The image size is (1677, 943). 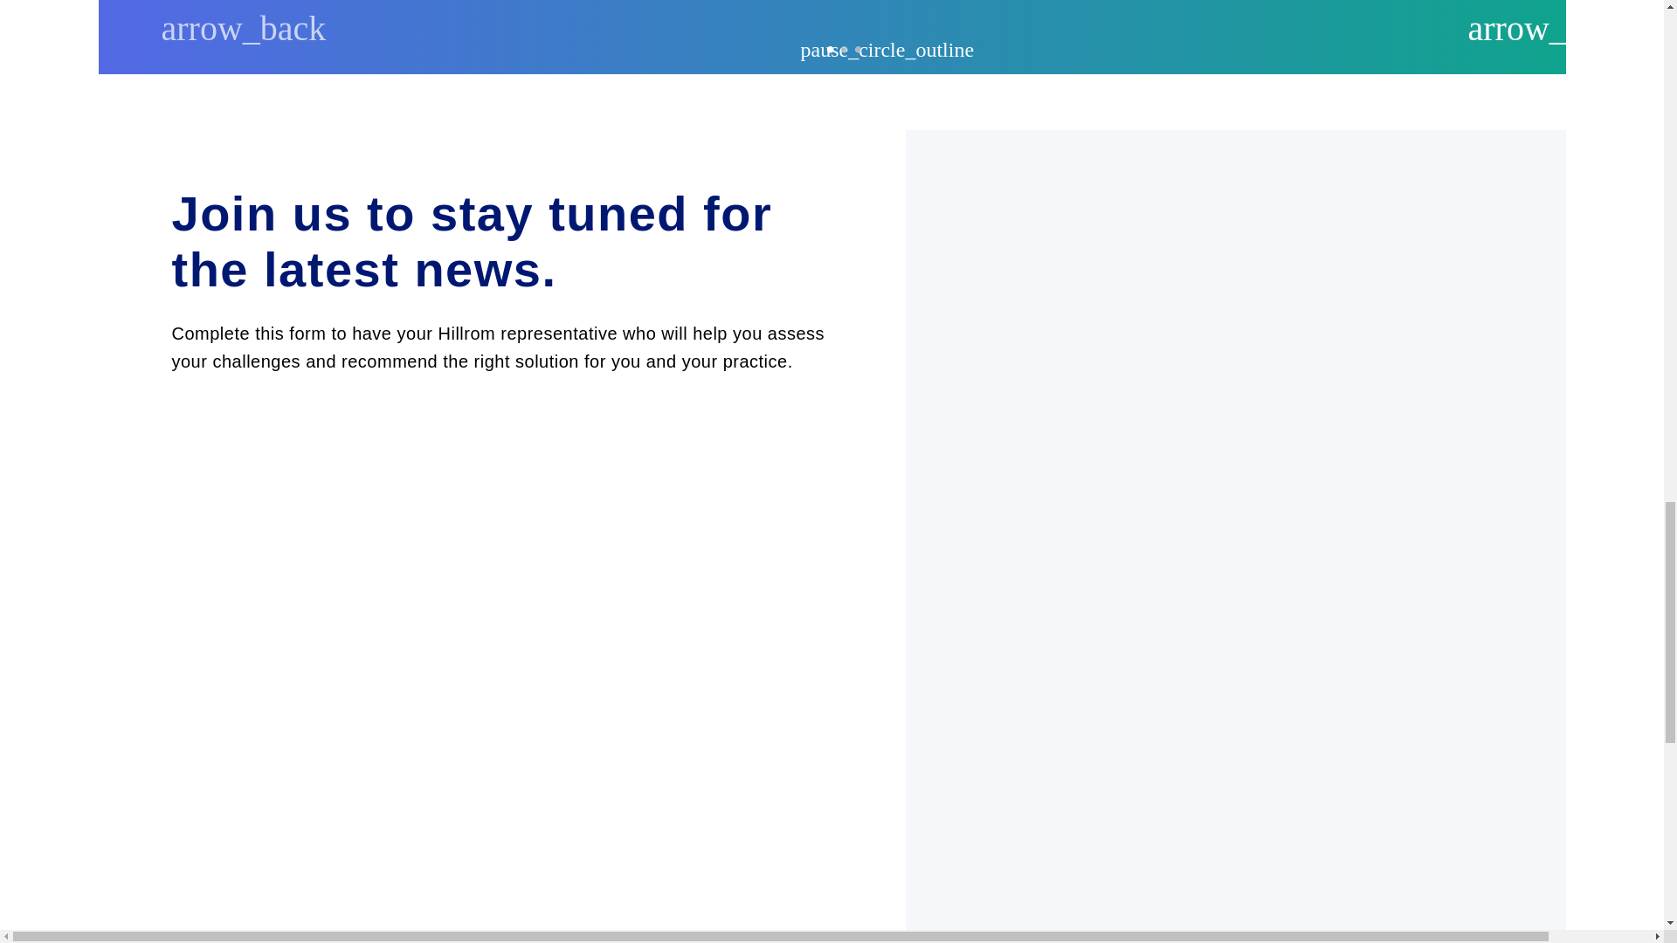 What do you see at coordinates (844, 49) in the screenshot?
I see `2` at bounding box center [844, 49].